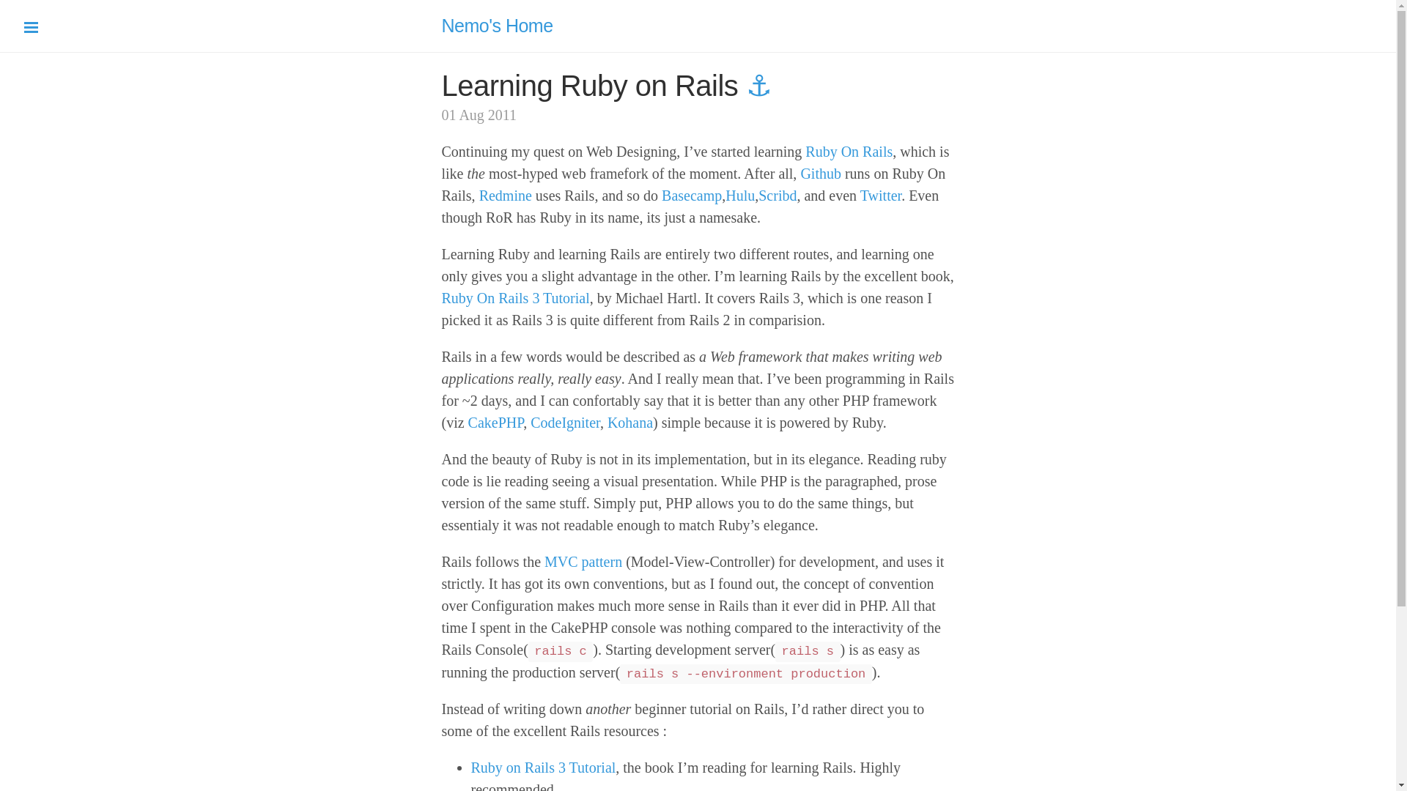 The height and width of the screenshot is (791, 1407). What do you see at coordinates (777, 195) in the screenshot?
I see `Scribd` at bounding box center [777, 195].